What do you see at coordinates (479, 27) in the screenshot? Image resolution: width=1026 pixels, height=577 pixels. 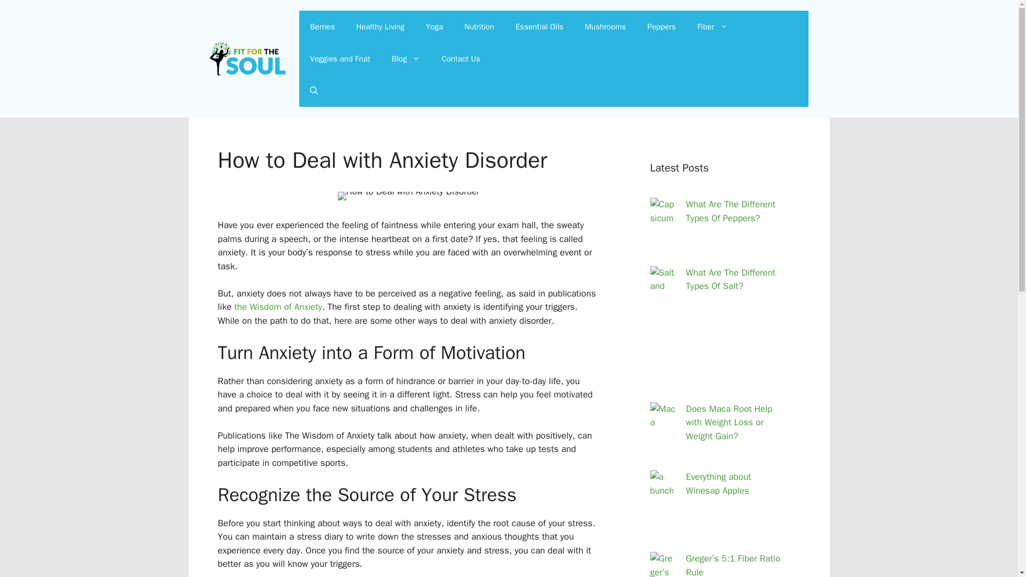 I see `Nutrition` at bounding box center [479, 27].